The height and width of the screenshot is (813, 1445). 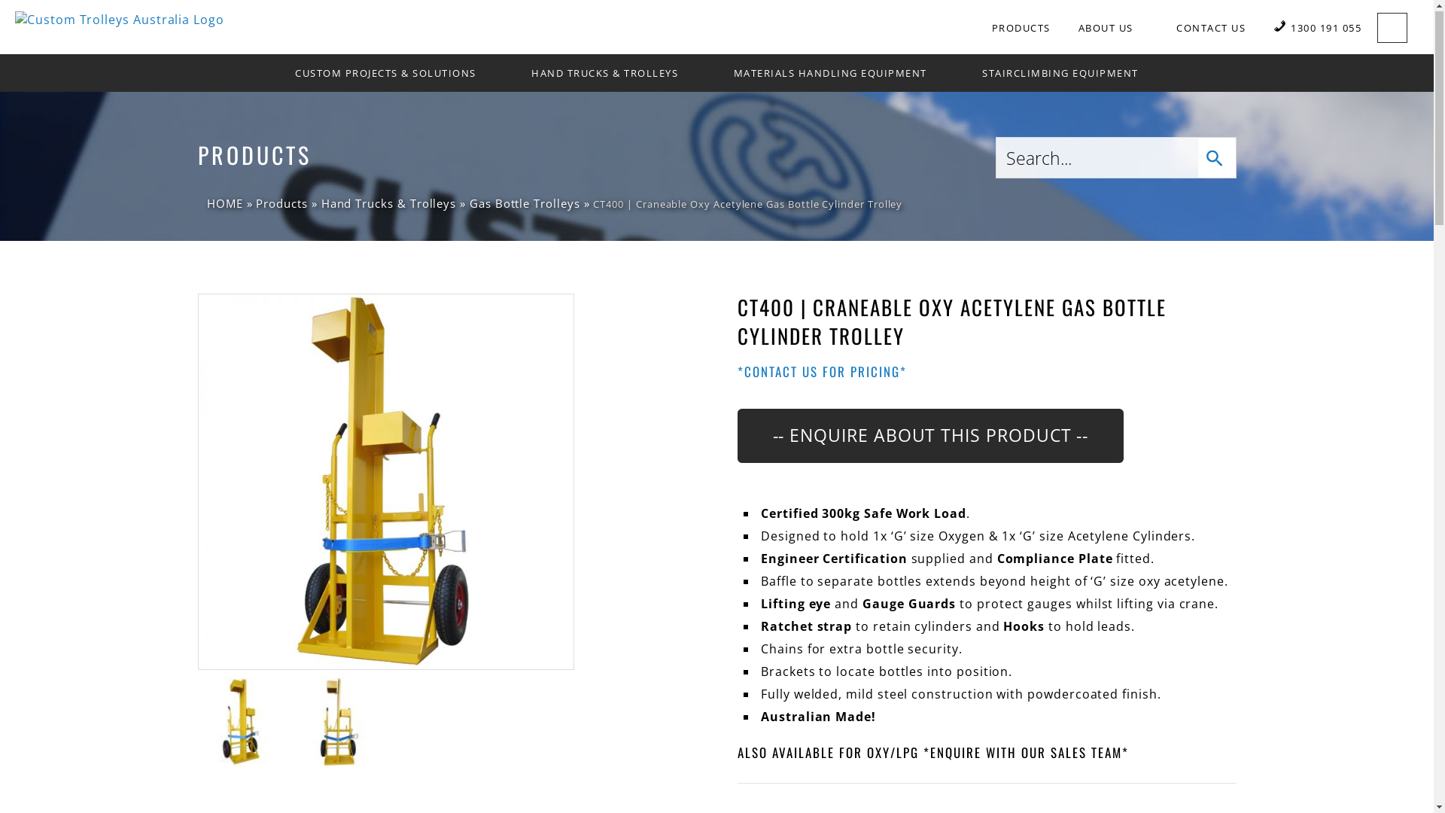 What do you see at coordinates (393, 75) in the screenshot?
I see `CUSTOM PROJECTS & SOLUTIONS` at bounding box center [393, 75].